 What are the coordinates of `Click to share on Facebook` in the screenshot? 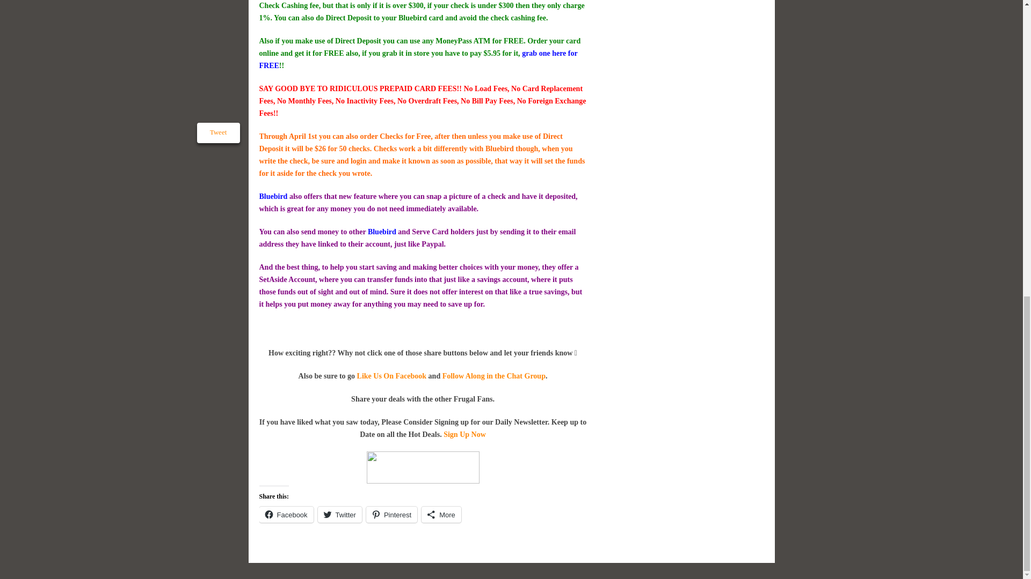 It's located at (286, 515).